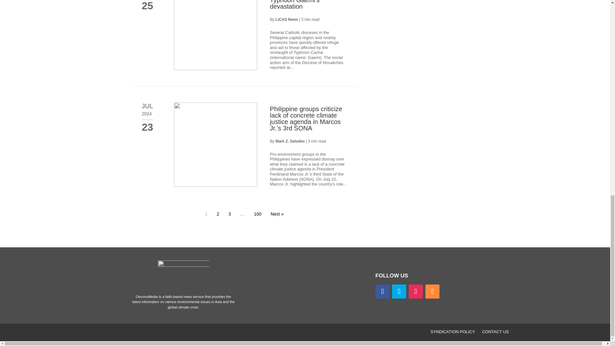 The image size is (615, 346). Describe the element at coordinates (416, 292) in the screenshot. I see `Follow on Instagram` at that location.